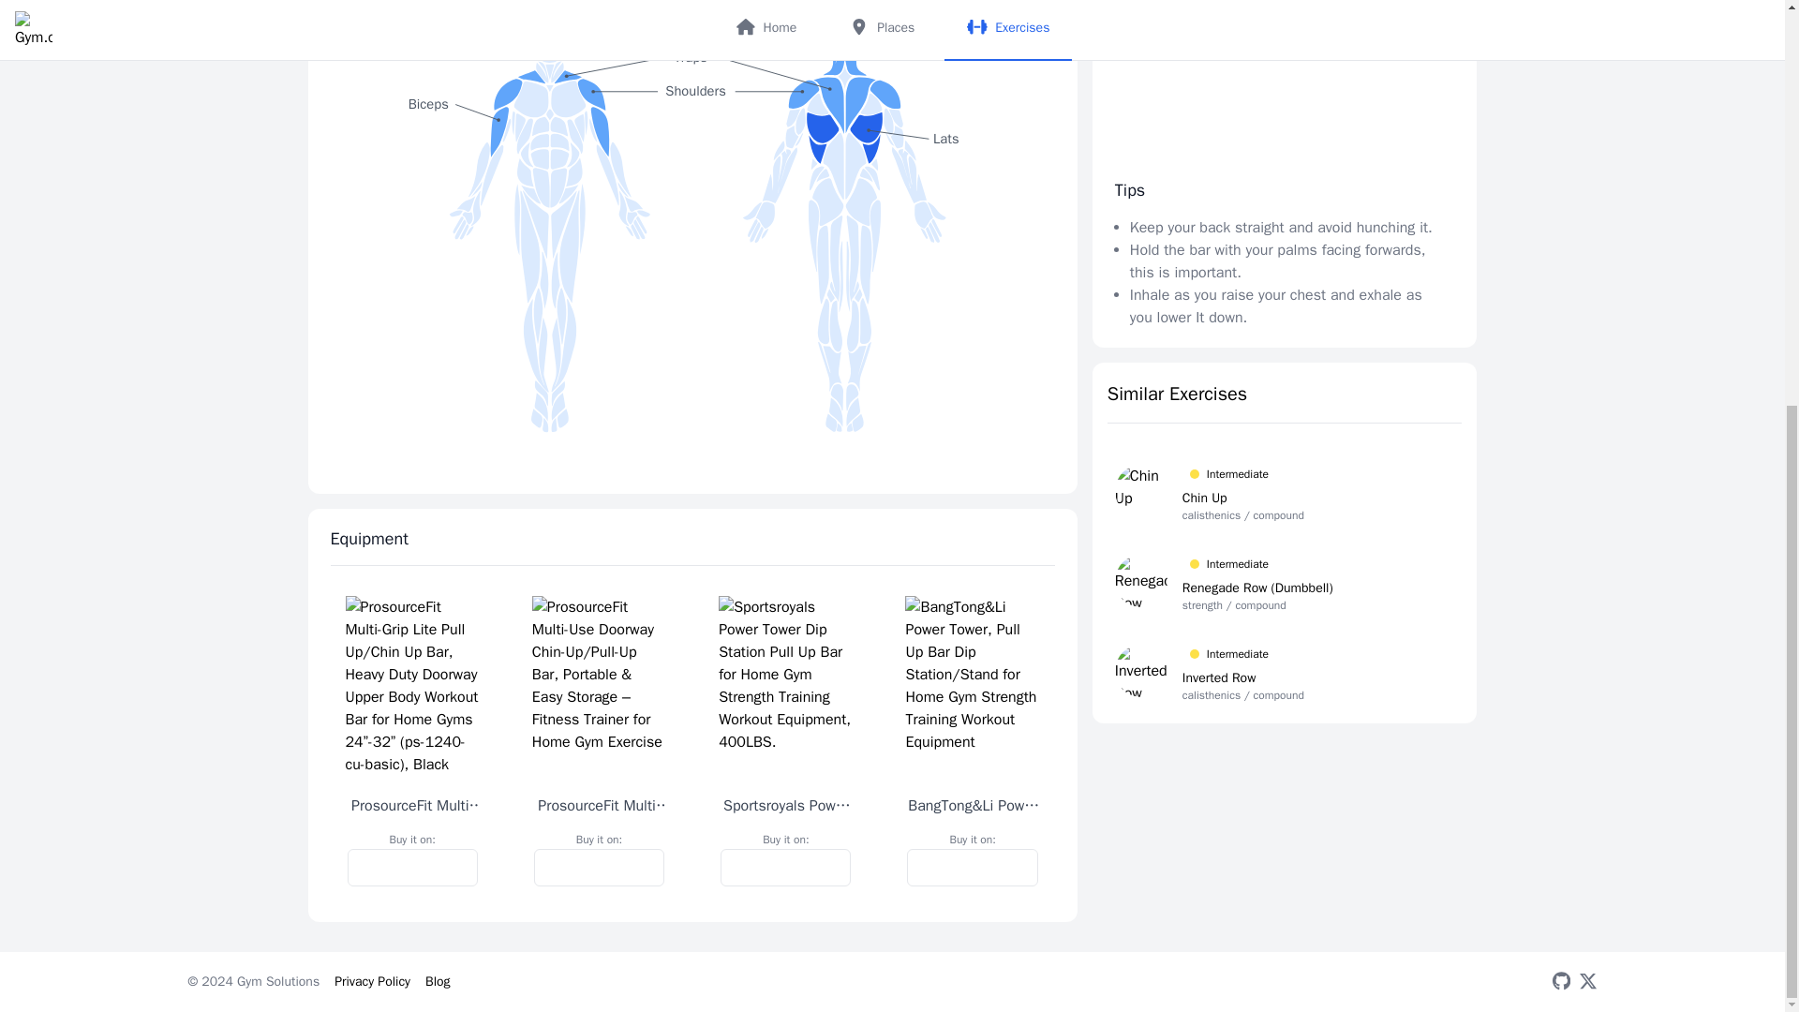  What do you see at coordinates (1257, 564) in the screenshot?
I see `Intermediate` at bounding box center [1257, 564].